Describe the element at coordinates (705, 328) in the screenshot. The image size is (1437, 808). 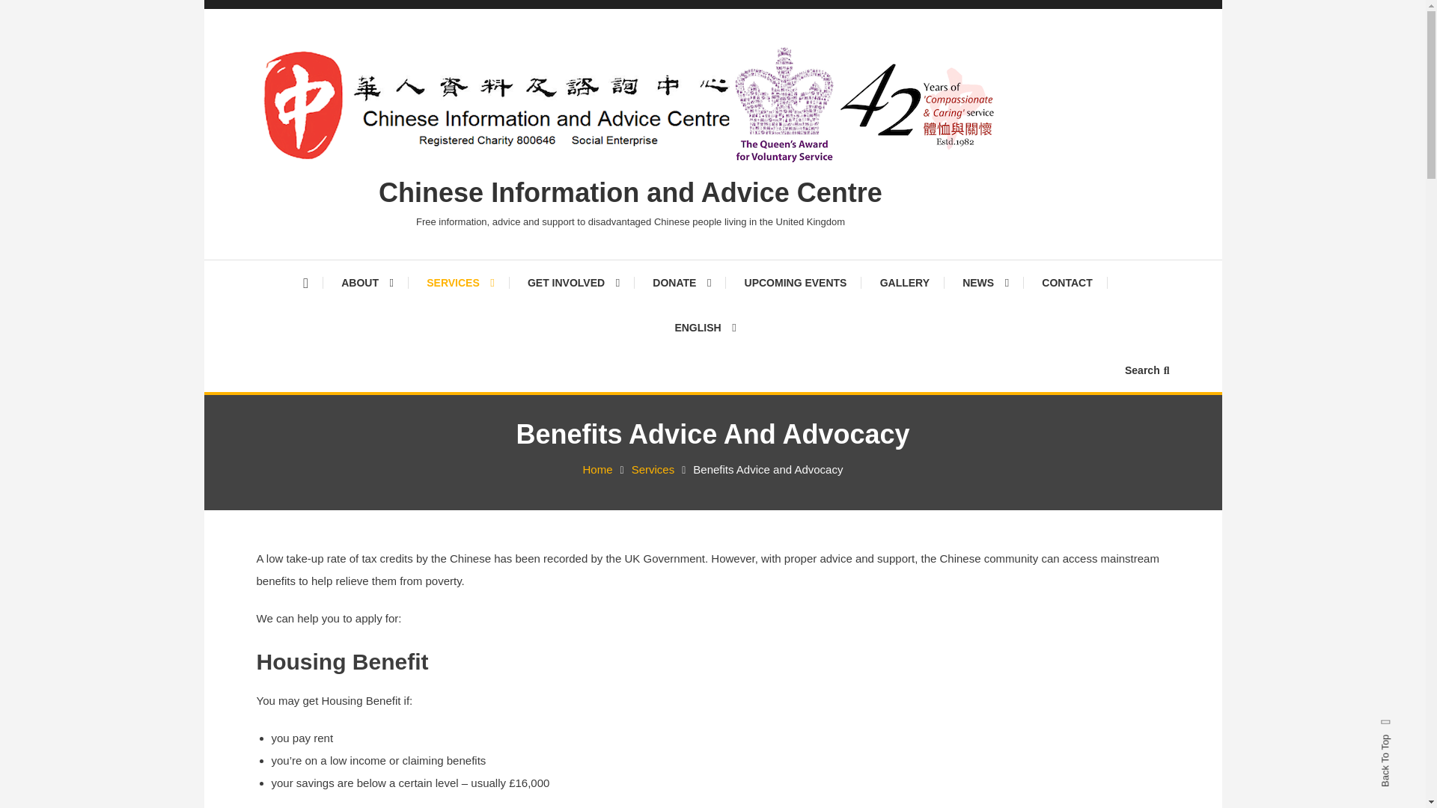
I see `ENGLISH` at that location.